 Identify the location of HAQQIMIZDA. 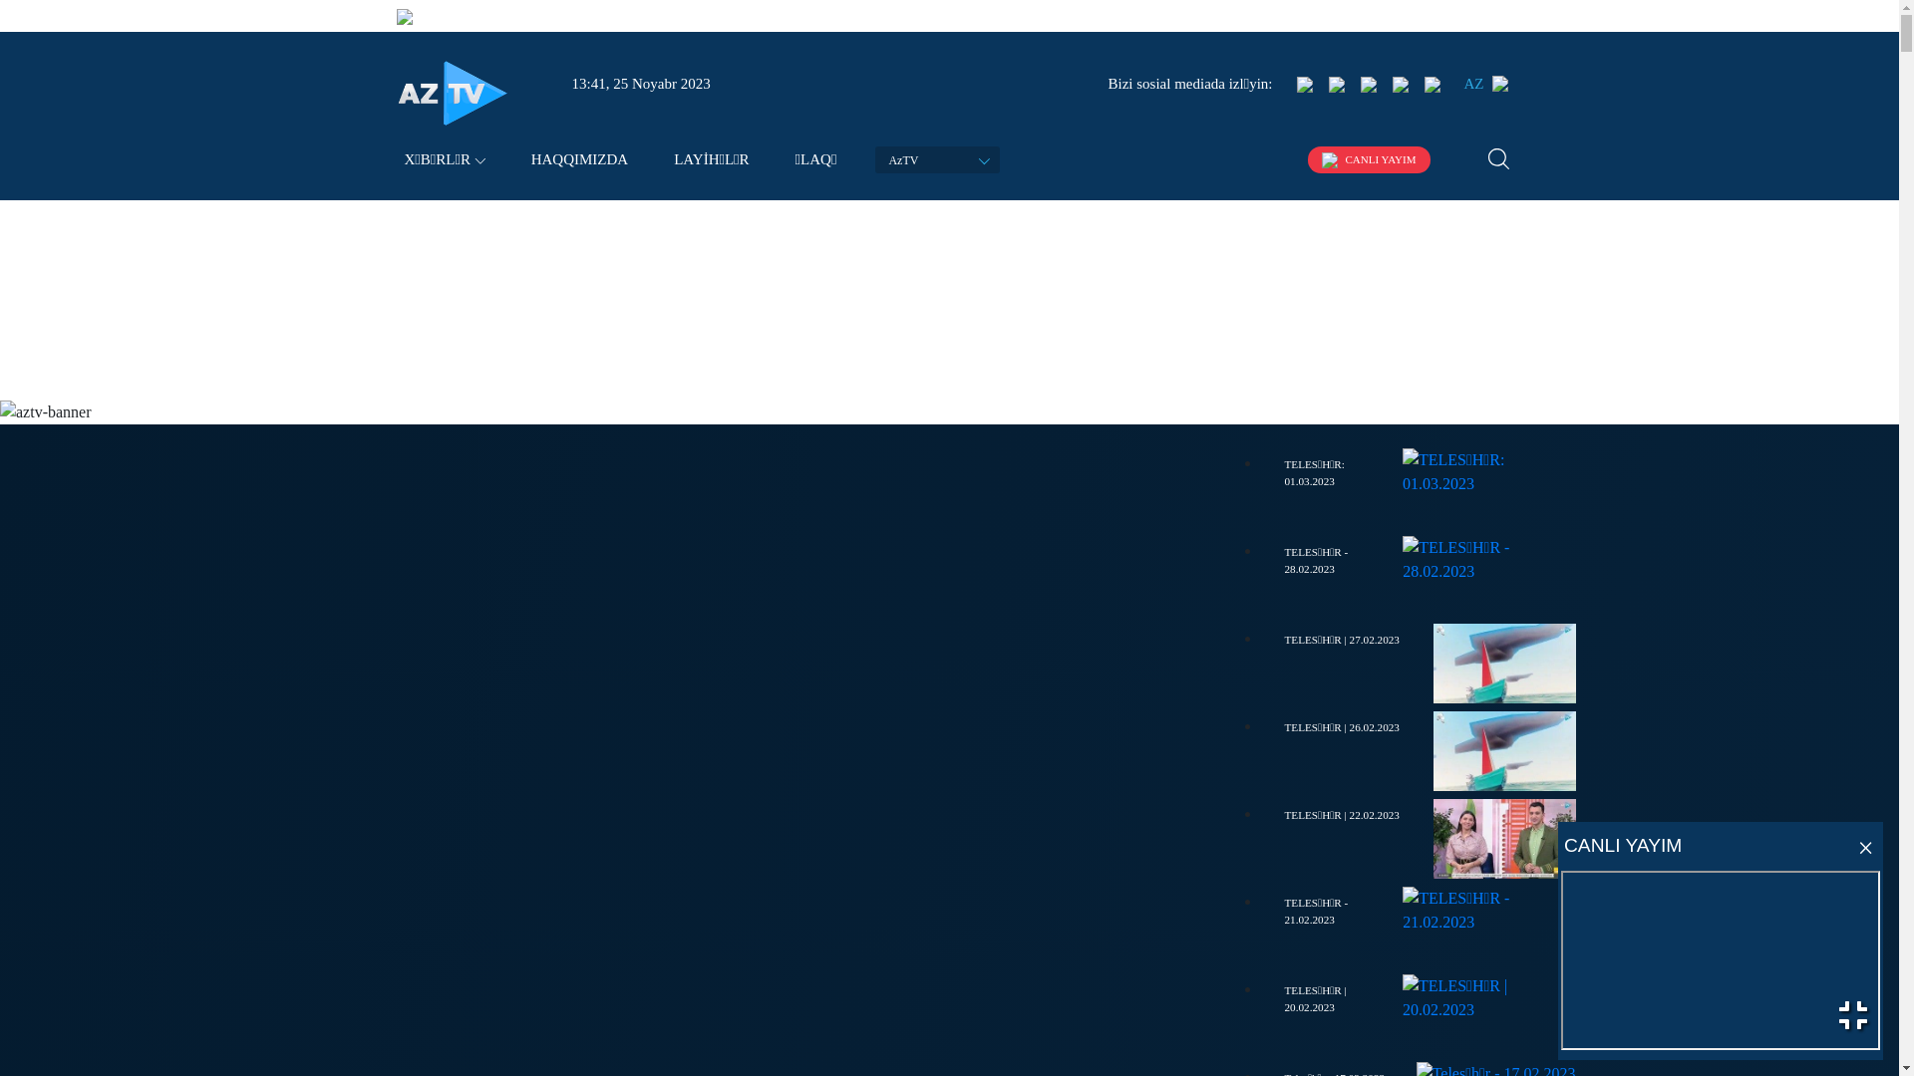
(580, 159).